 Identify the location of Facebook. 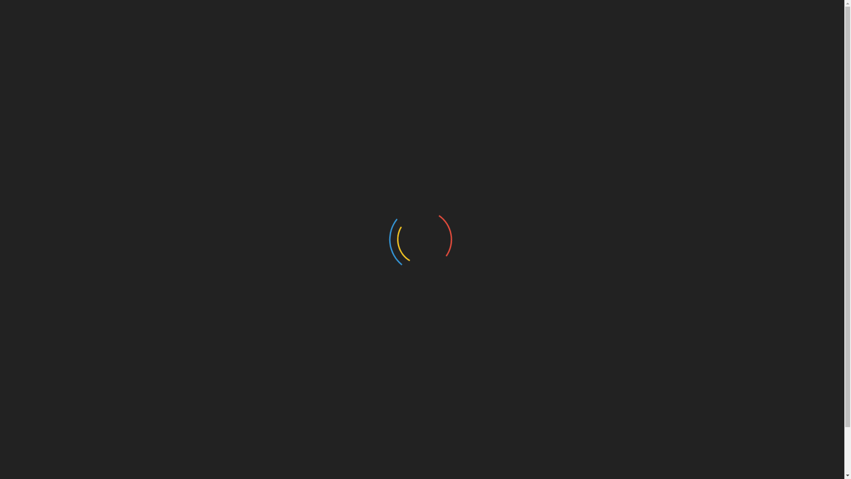
(143, 423).